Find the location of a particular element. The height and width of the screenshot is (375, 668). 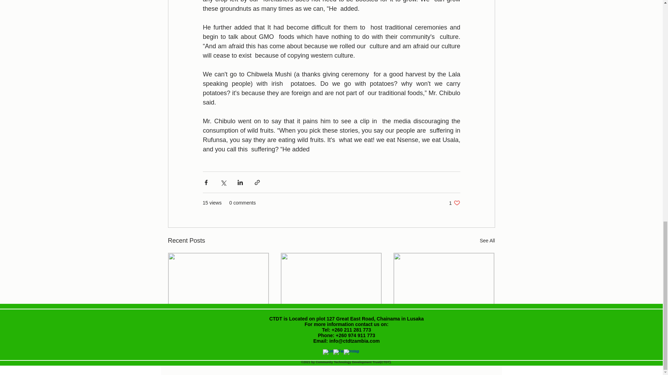

Mobilizing for local food plants to combat malnutrition. is located at coordinates (312, 349).